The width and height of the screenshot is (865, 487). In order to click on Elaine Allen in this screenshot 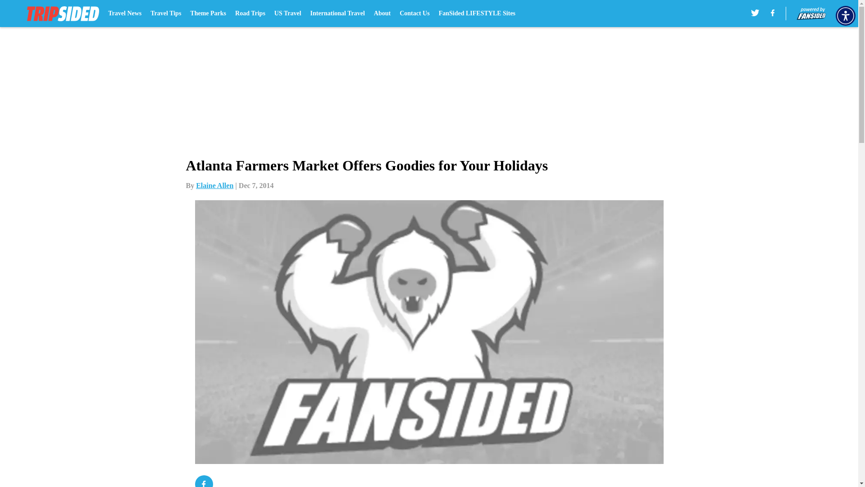, I will do `click(214, 185)`.